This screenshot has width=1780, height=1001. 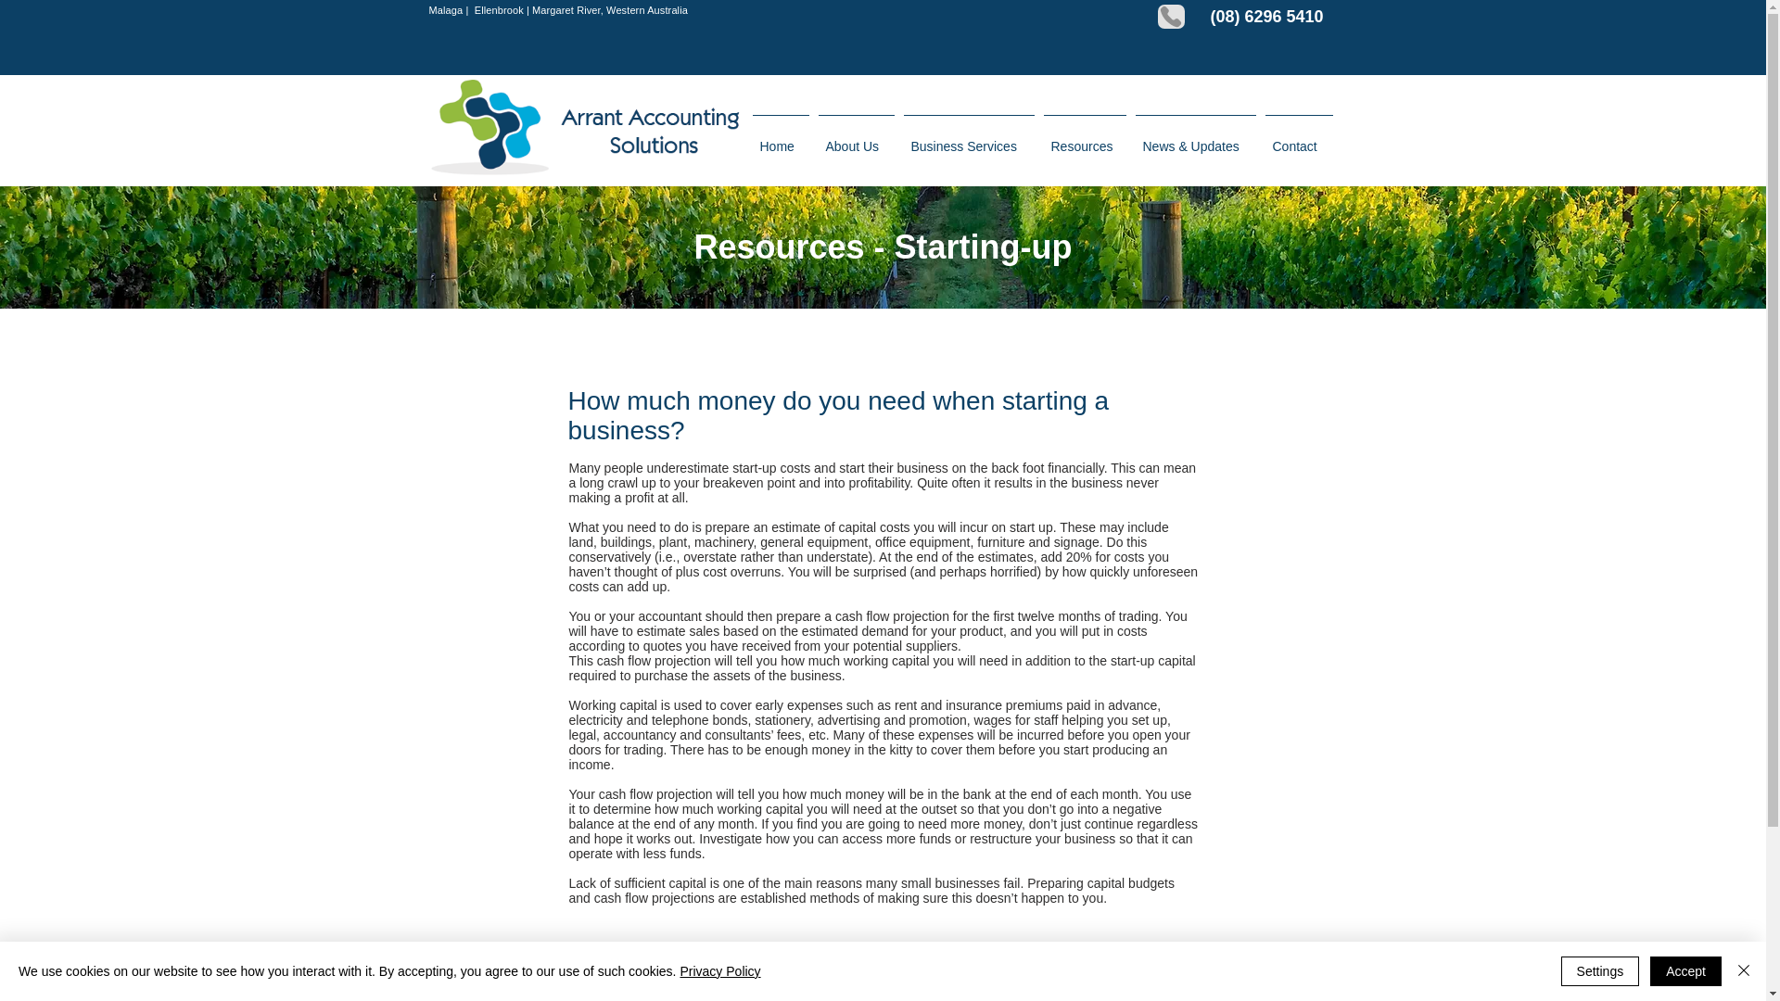 I want to click on Home, so click(x=781, y=137).